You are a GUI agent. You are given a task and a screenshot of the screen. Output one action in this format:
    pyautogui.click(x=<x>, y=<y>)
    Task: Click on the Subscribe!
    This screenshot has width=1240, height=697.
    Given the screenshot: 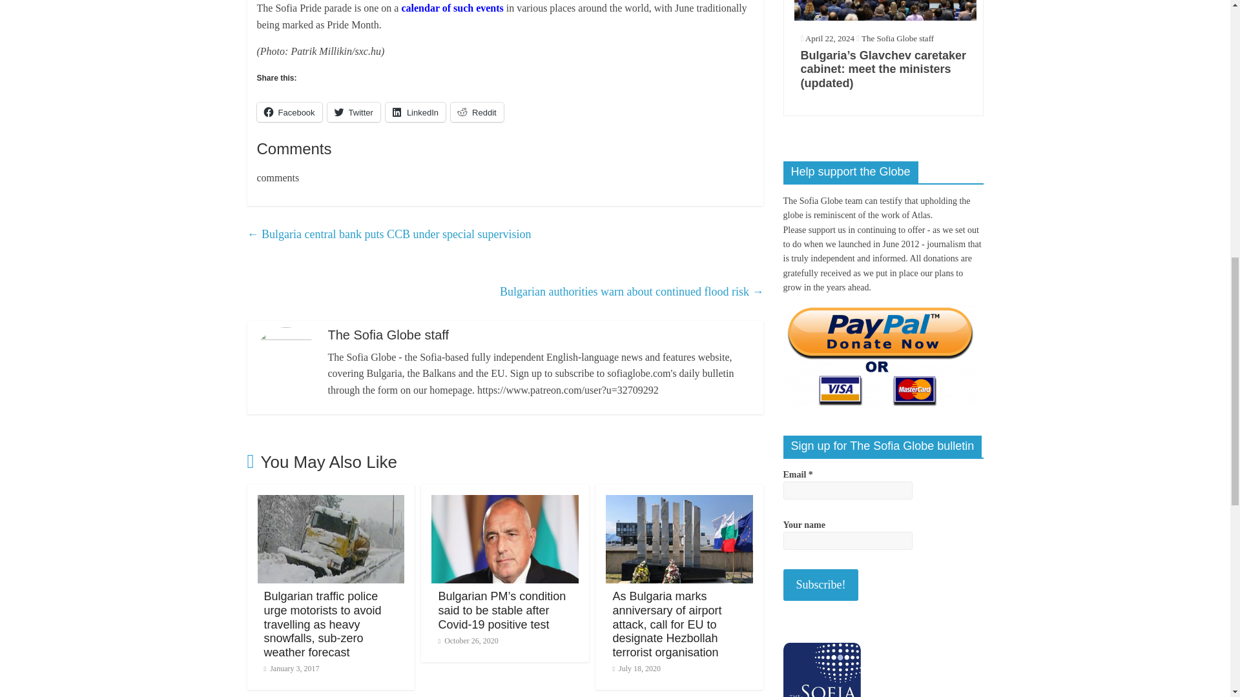 What is the action you would take?
    pyautogui.click(x=820, y=585)
    